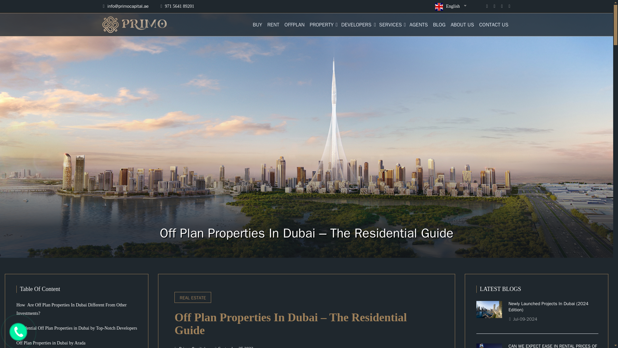 This screenshot has height=348, width=618. I want to click on RENT, so click(273, 25).